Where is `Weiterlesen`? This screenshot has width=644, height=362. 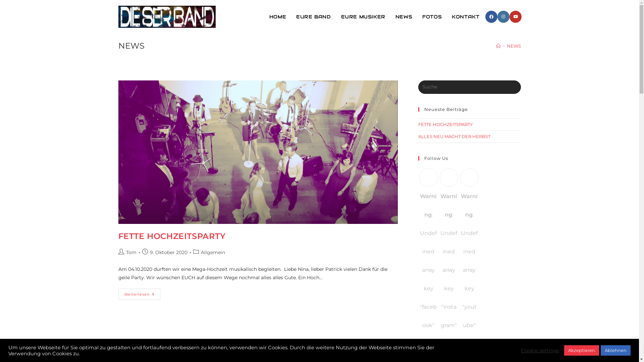 Weiterlesen is located at coordinates (139, 294).